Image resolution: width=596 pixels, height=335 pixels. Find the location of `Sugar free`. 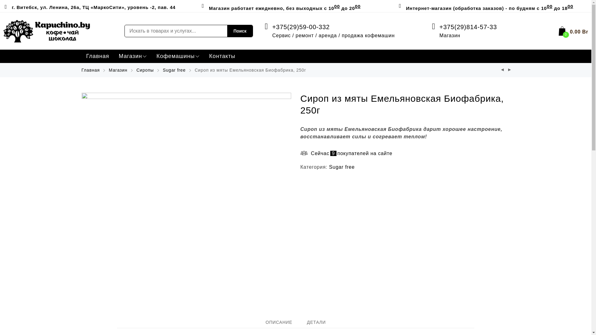

Sugar free is located at coordinates (174, 70).